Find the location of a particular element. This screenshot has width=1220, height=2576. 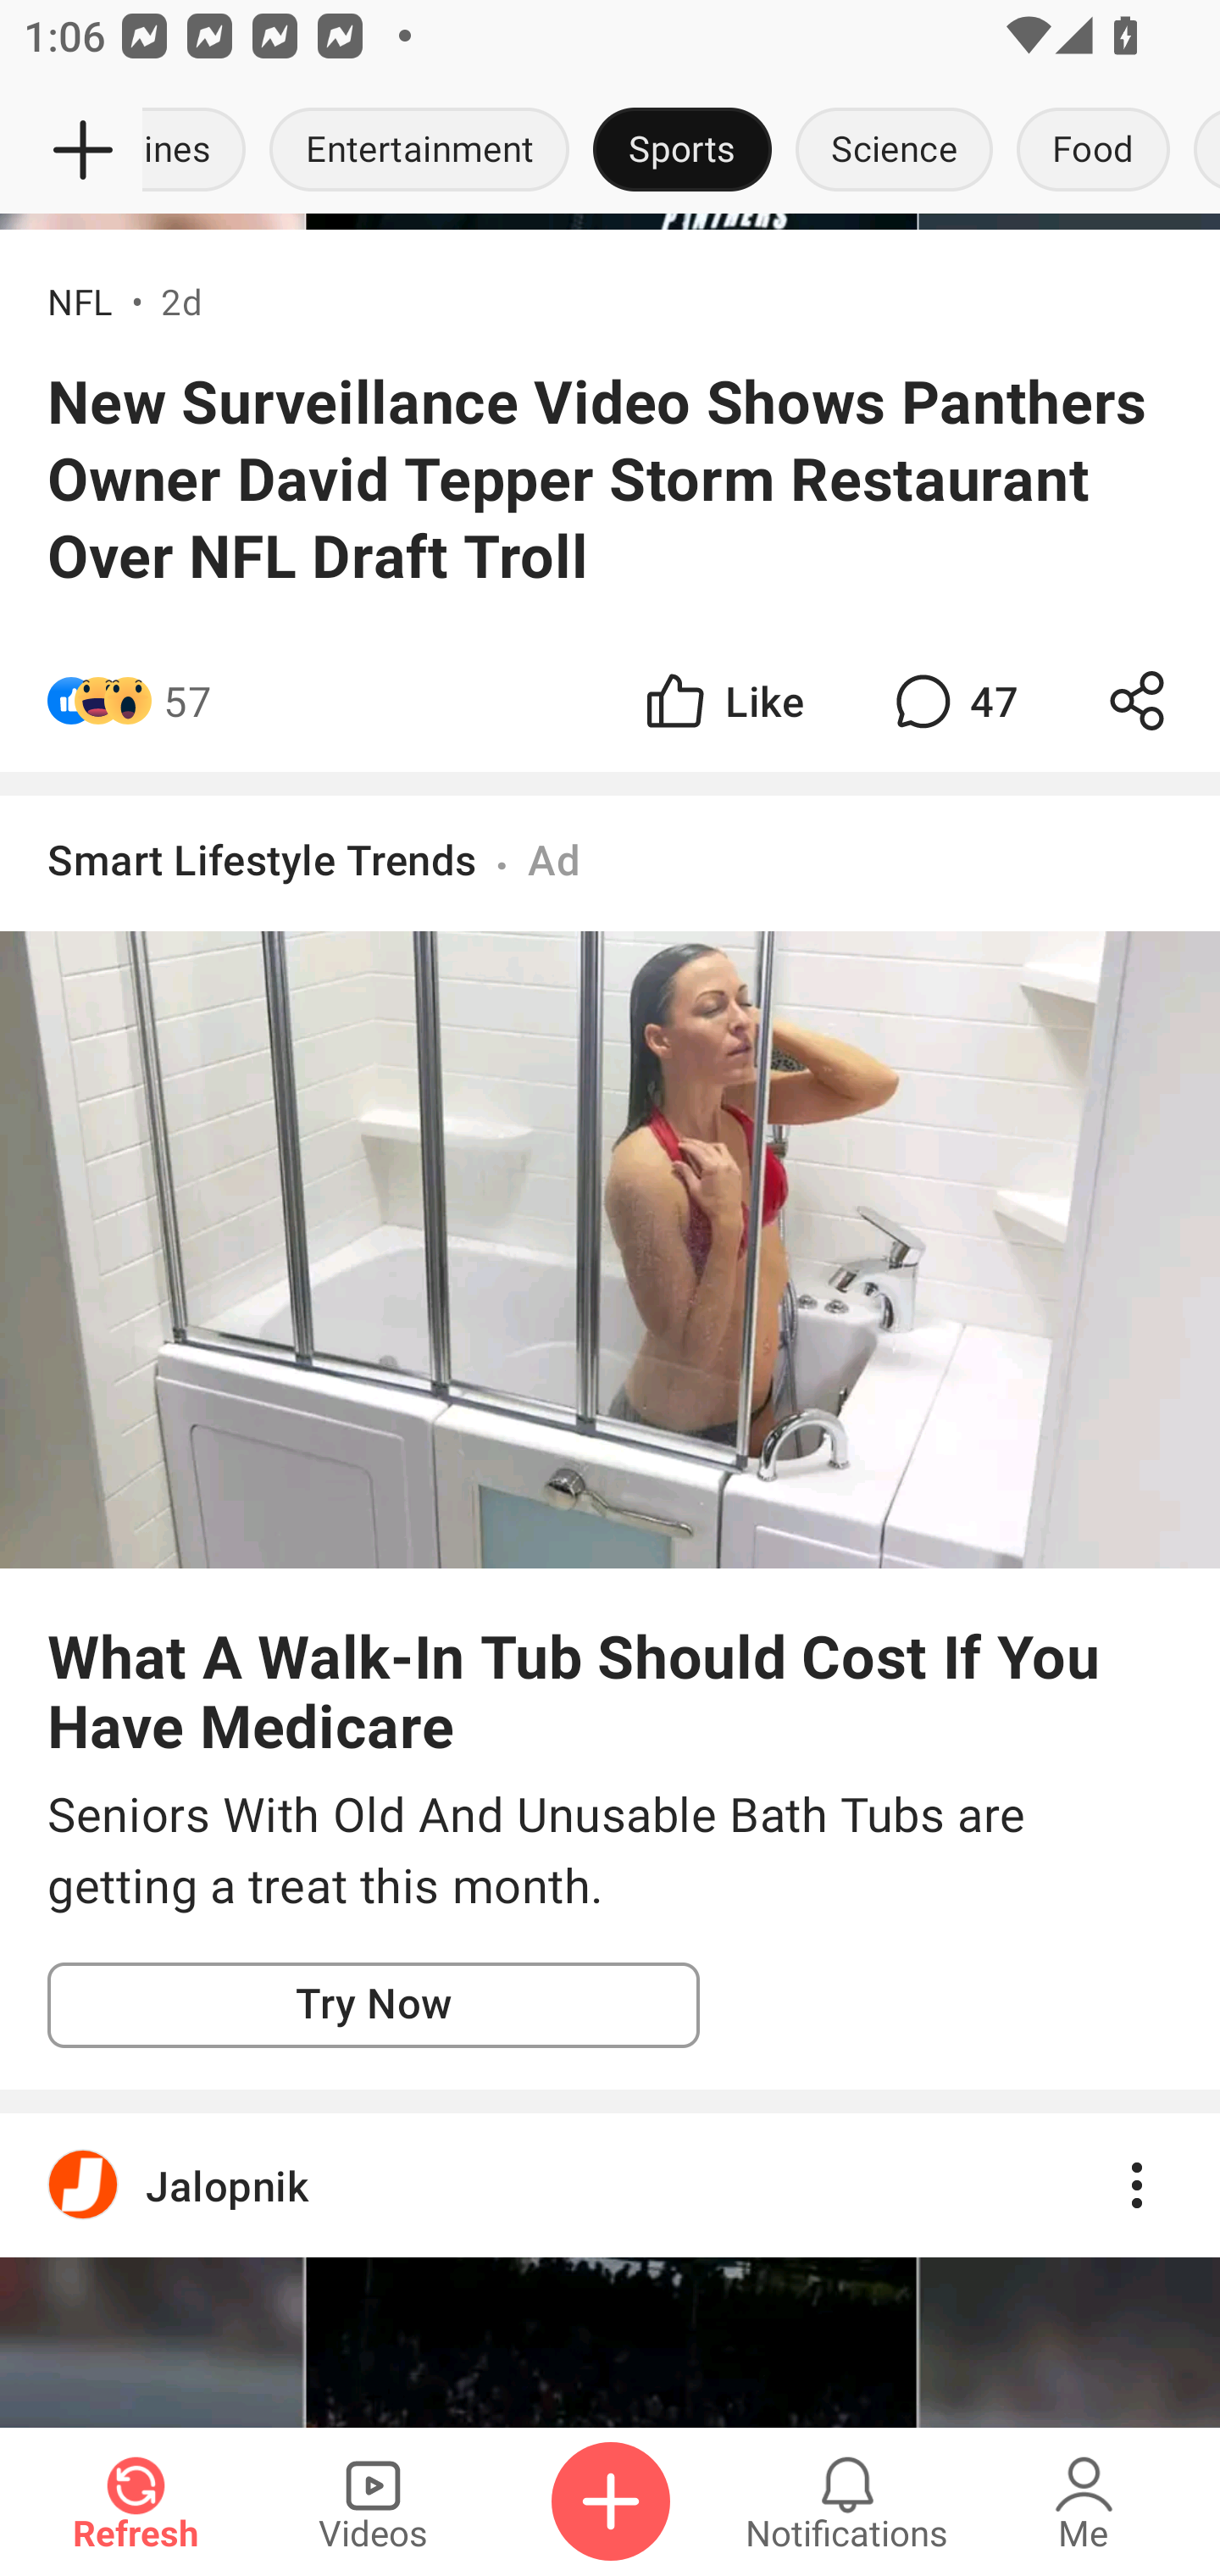

Like is located at coordinates (722, 700).